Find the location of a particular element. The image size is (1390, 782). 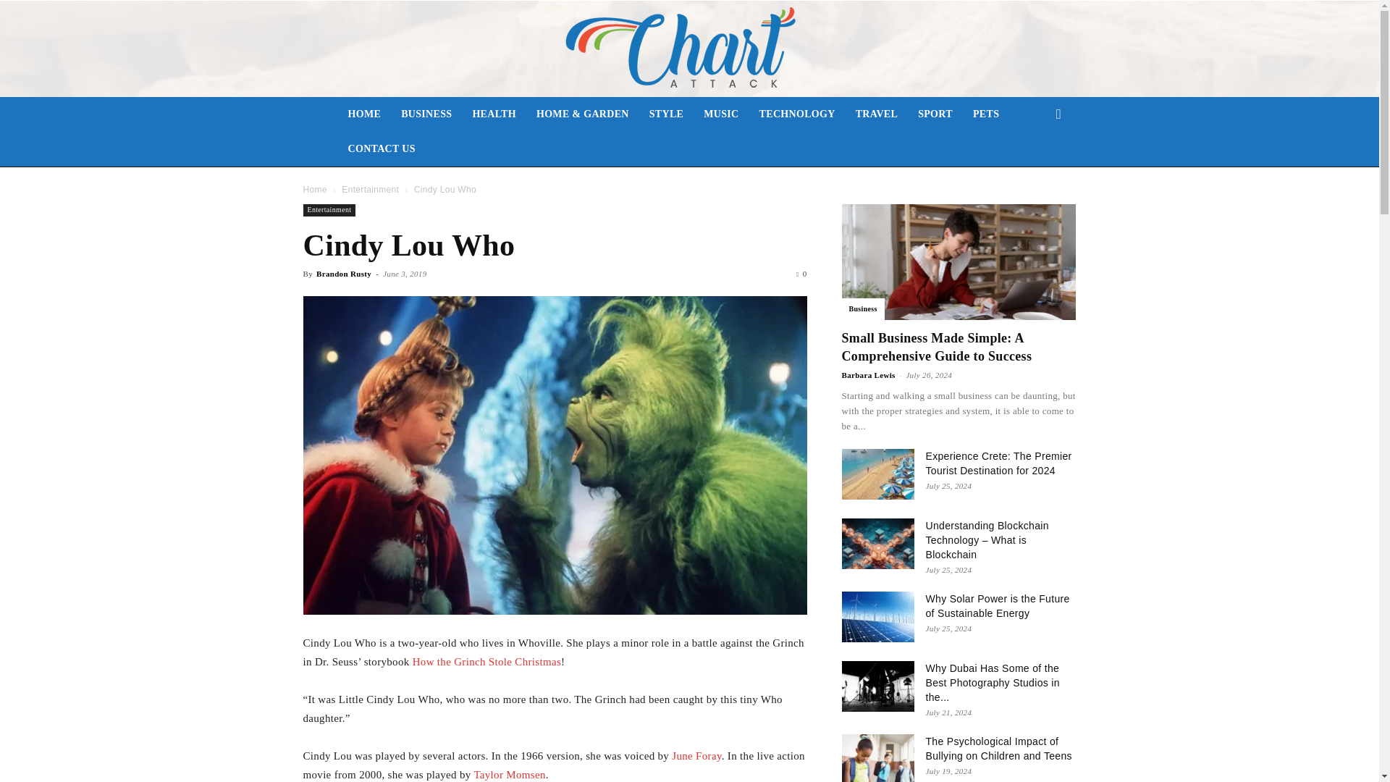

BUSINESS is located at coordinates (426, 114).